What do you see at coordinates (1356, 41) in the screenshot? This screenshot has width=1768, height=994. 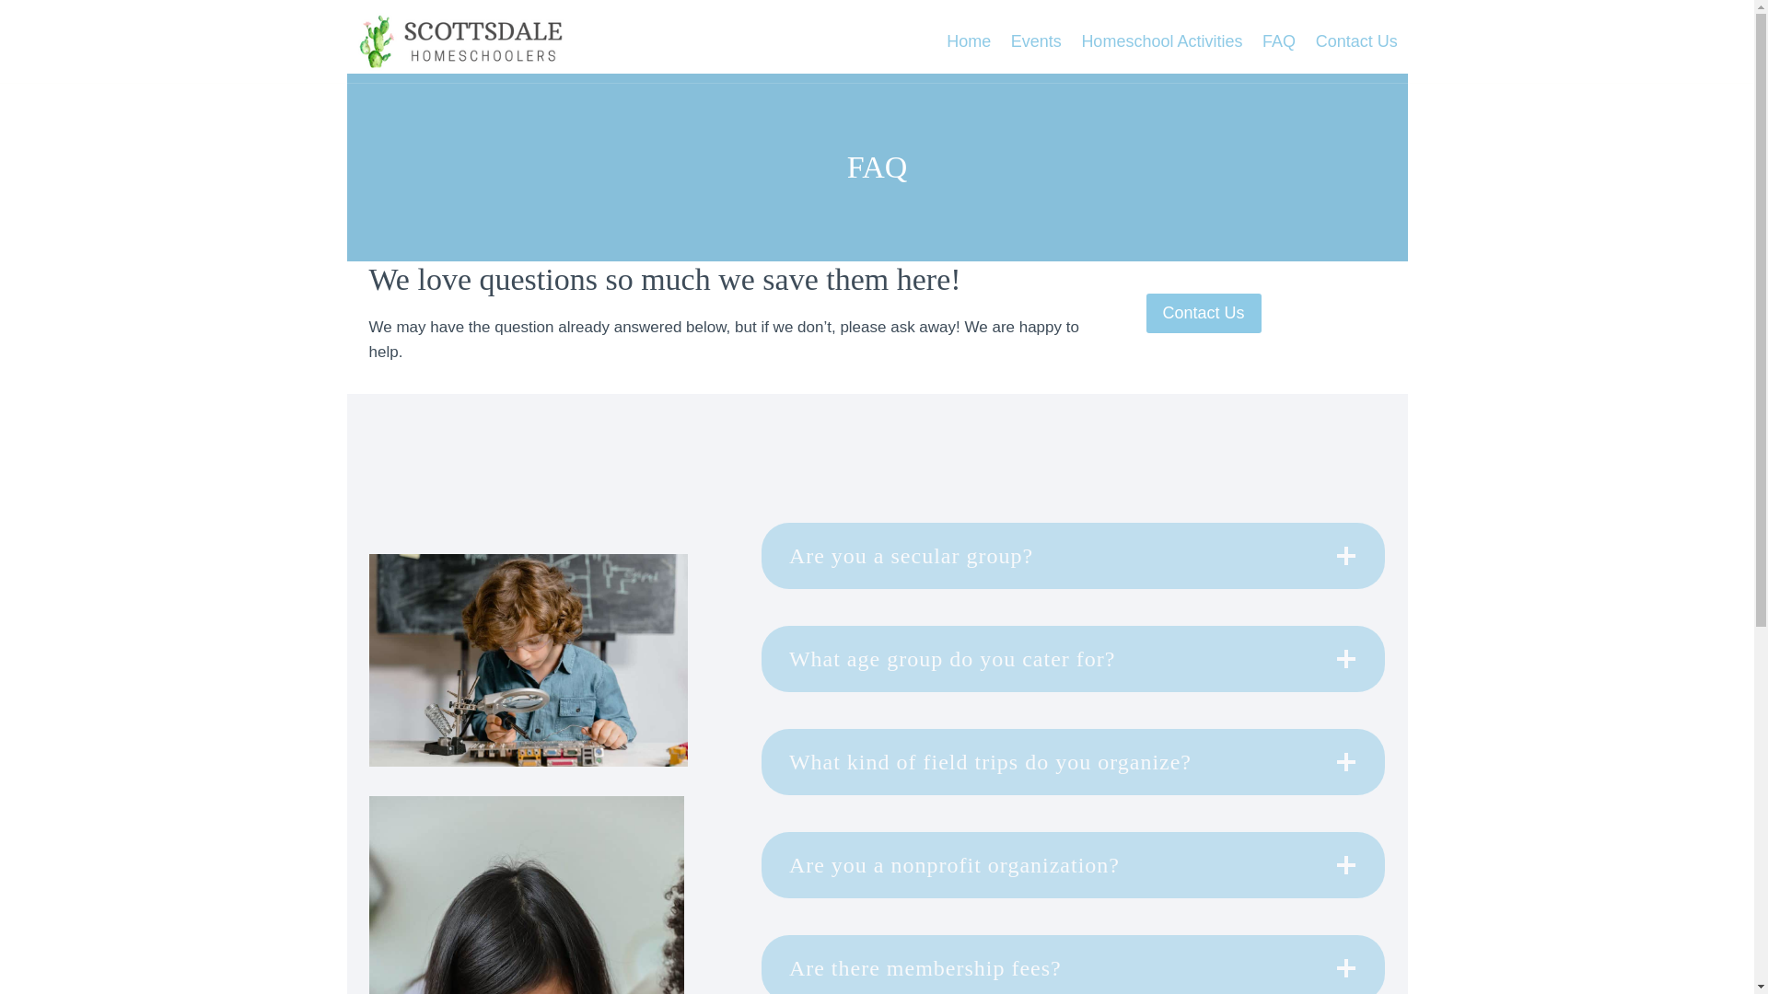 I see `Contact Us` at bounding box center [1356, 41].